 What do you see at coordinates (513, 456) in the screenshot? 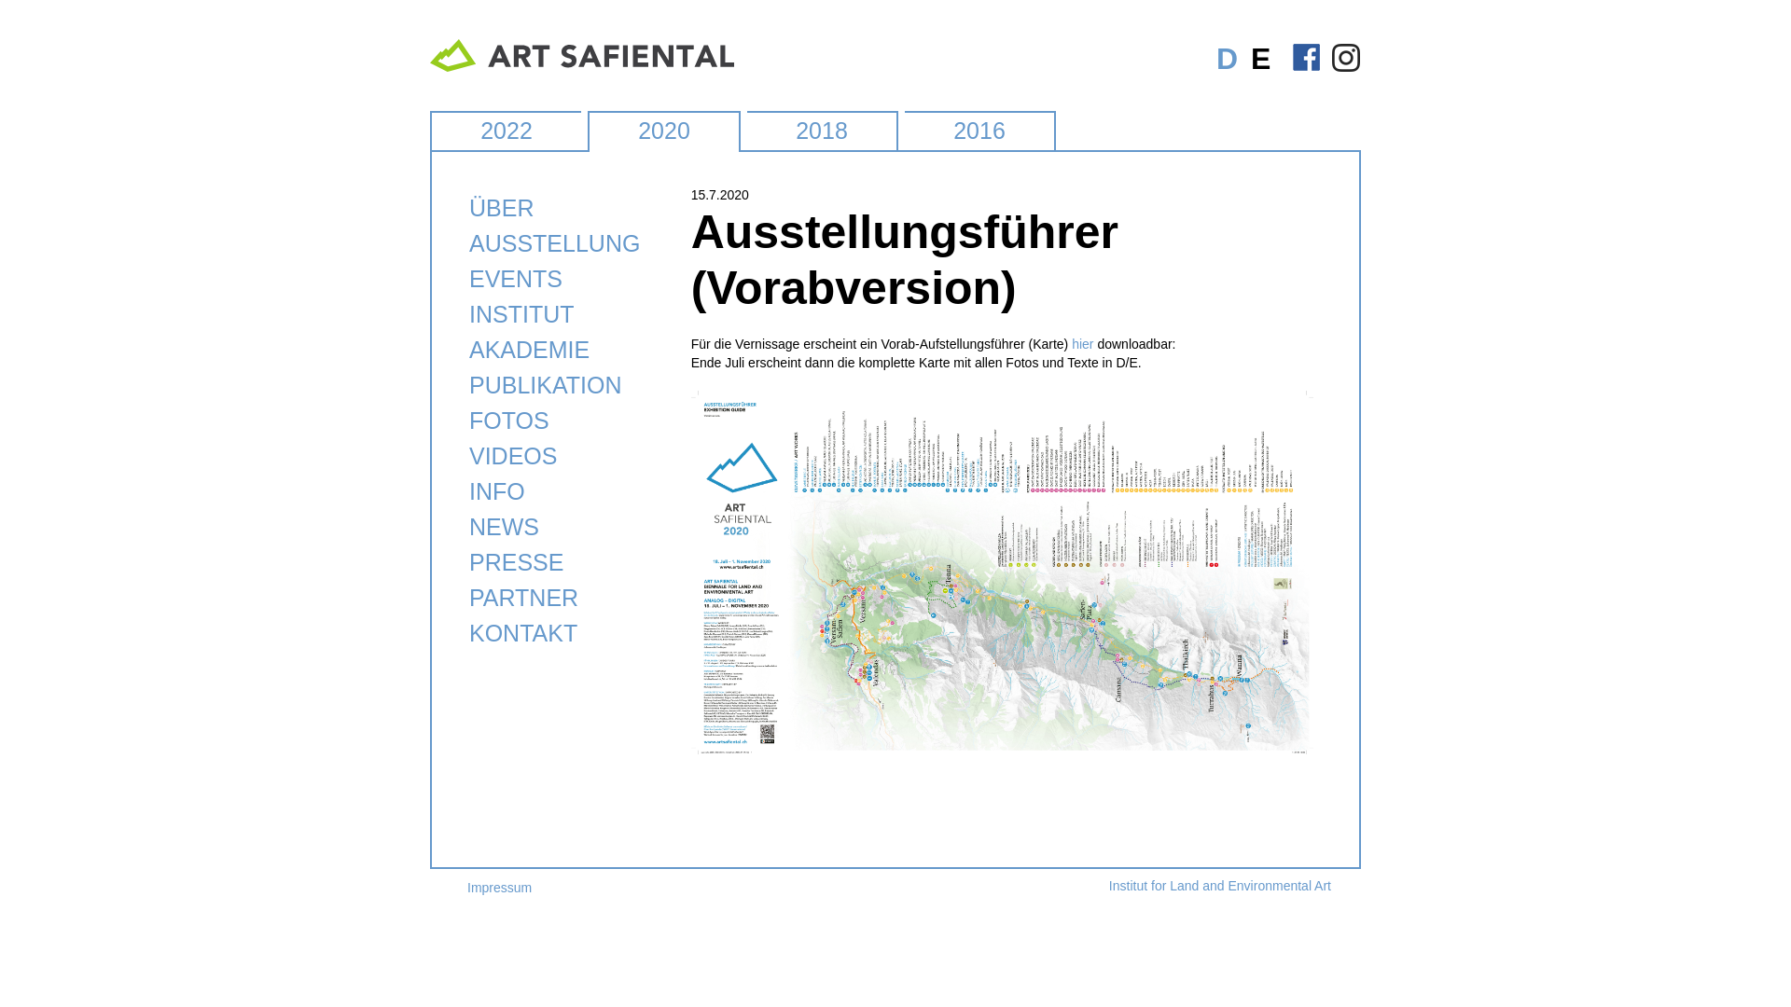
I see `VIDEOS` at bounding box center [513, 456].